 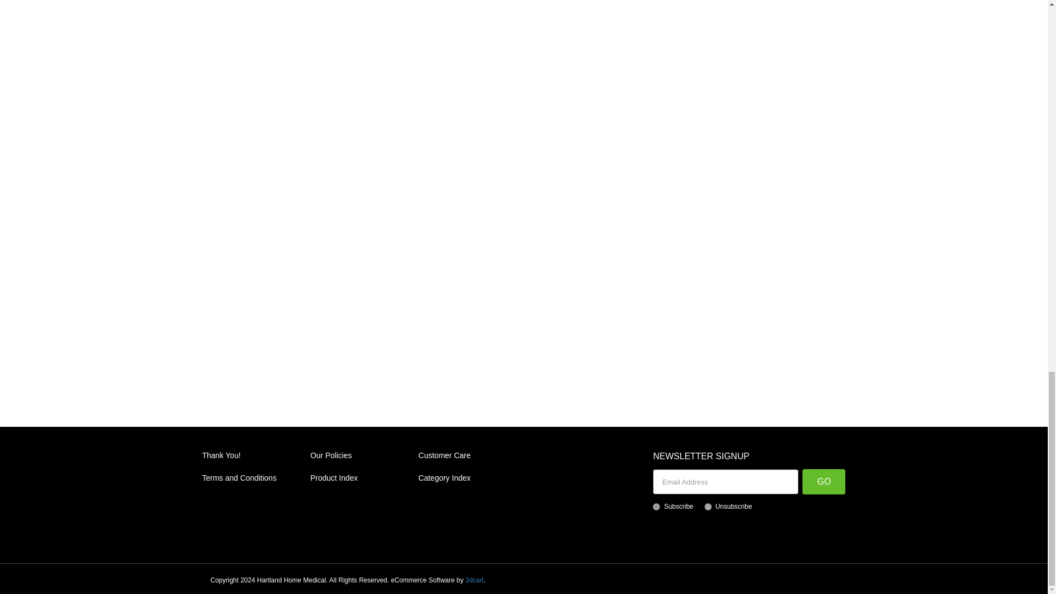 I want to click on 1, so click(x=656, y=506).